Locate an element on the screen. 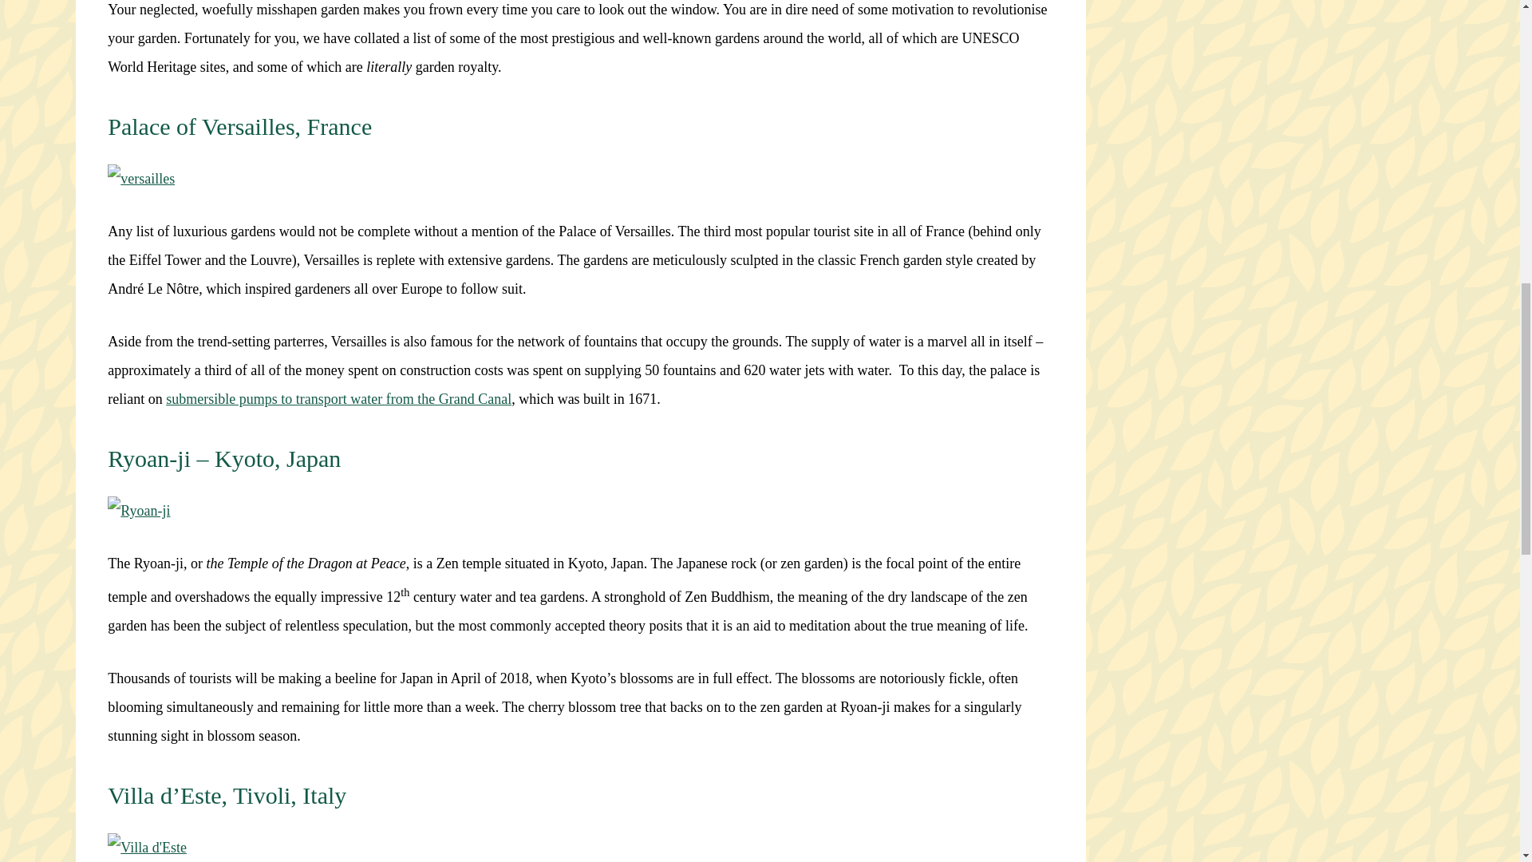 The width and height of the screenshot is (1532, 862). submersible pumps to transport water from the Grand Canal is located at coordinates (338, 399).